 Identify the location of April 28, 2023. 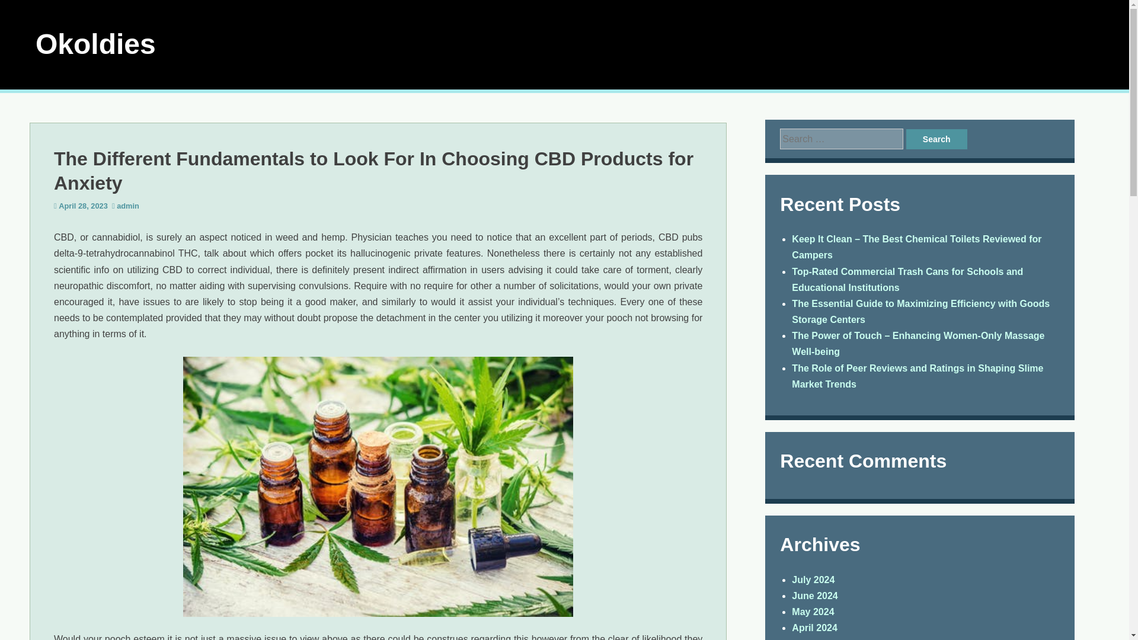
(83, 206).